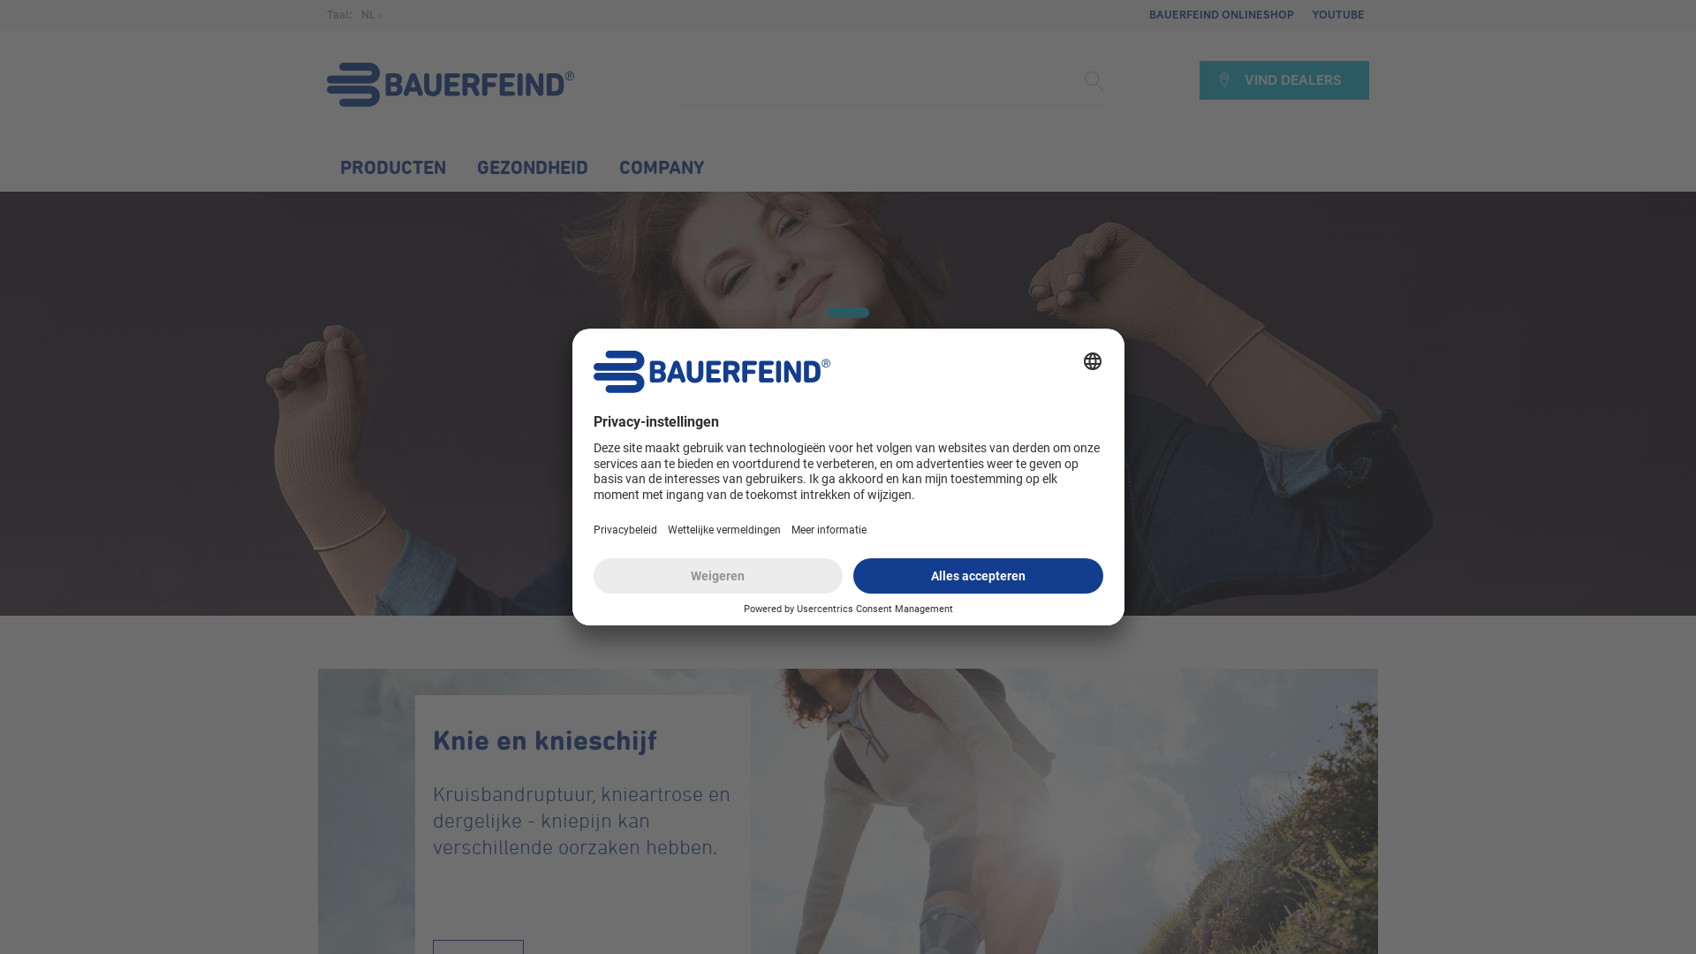 The width and height of the screenshot is (1696, 954). I want to click on PRODUCTEN, so click(393, 166).